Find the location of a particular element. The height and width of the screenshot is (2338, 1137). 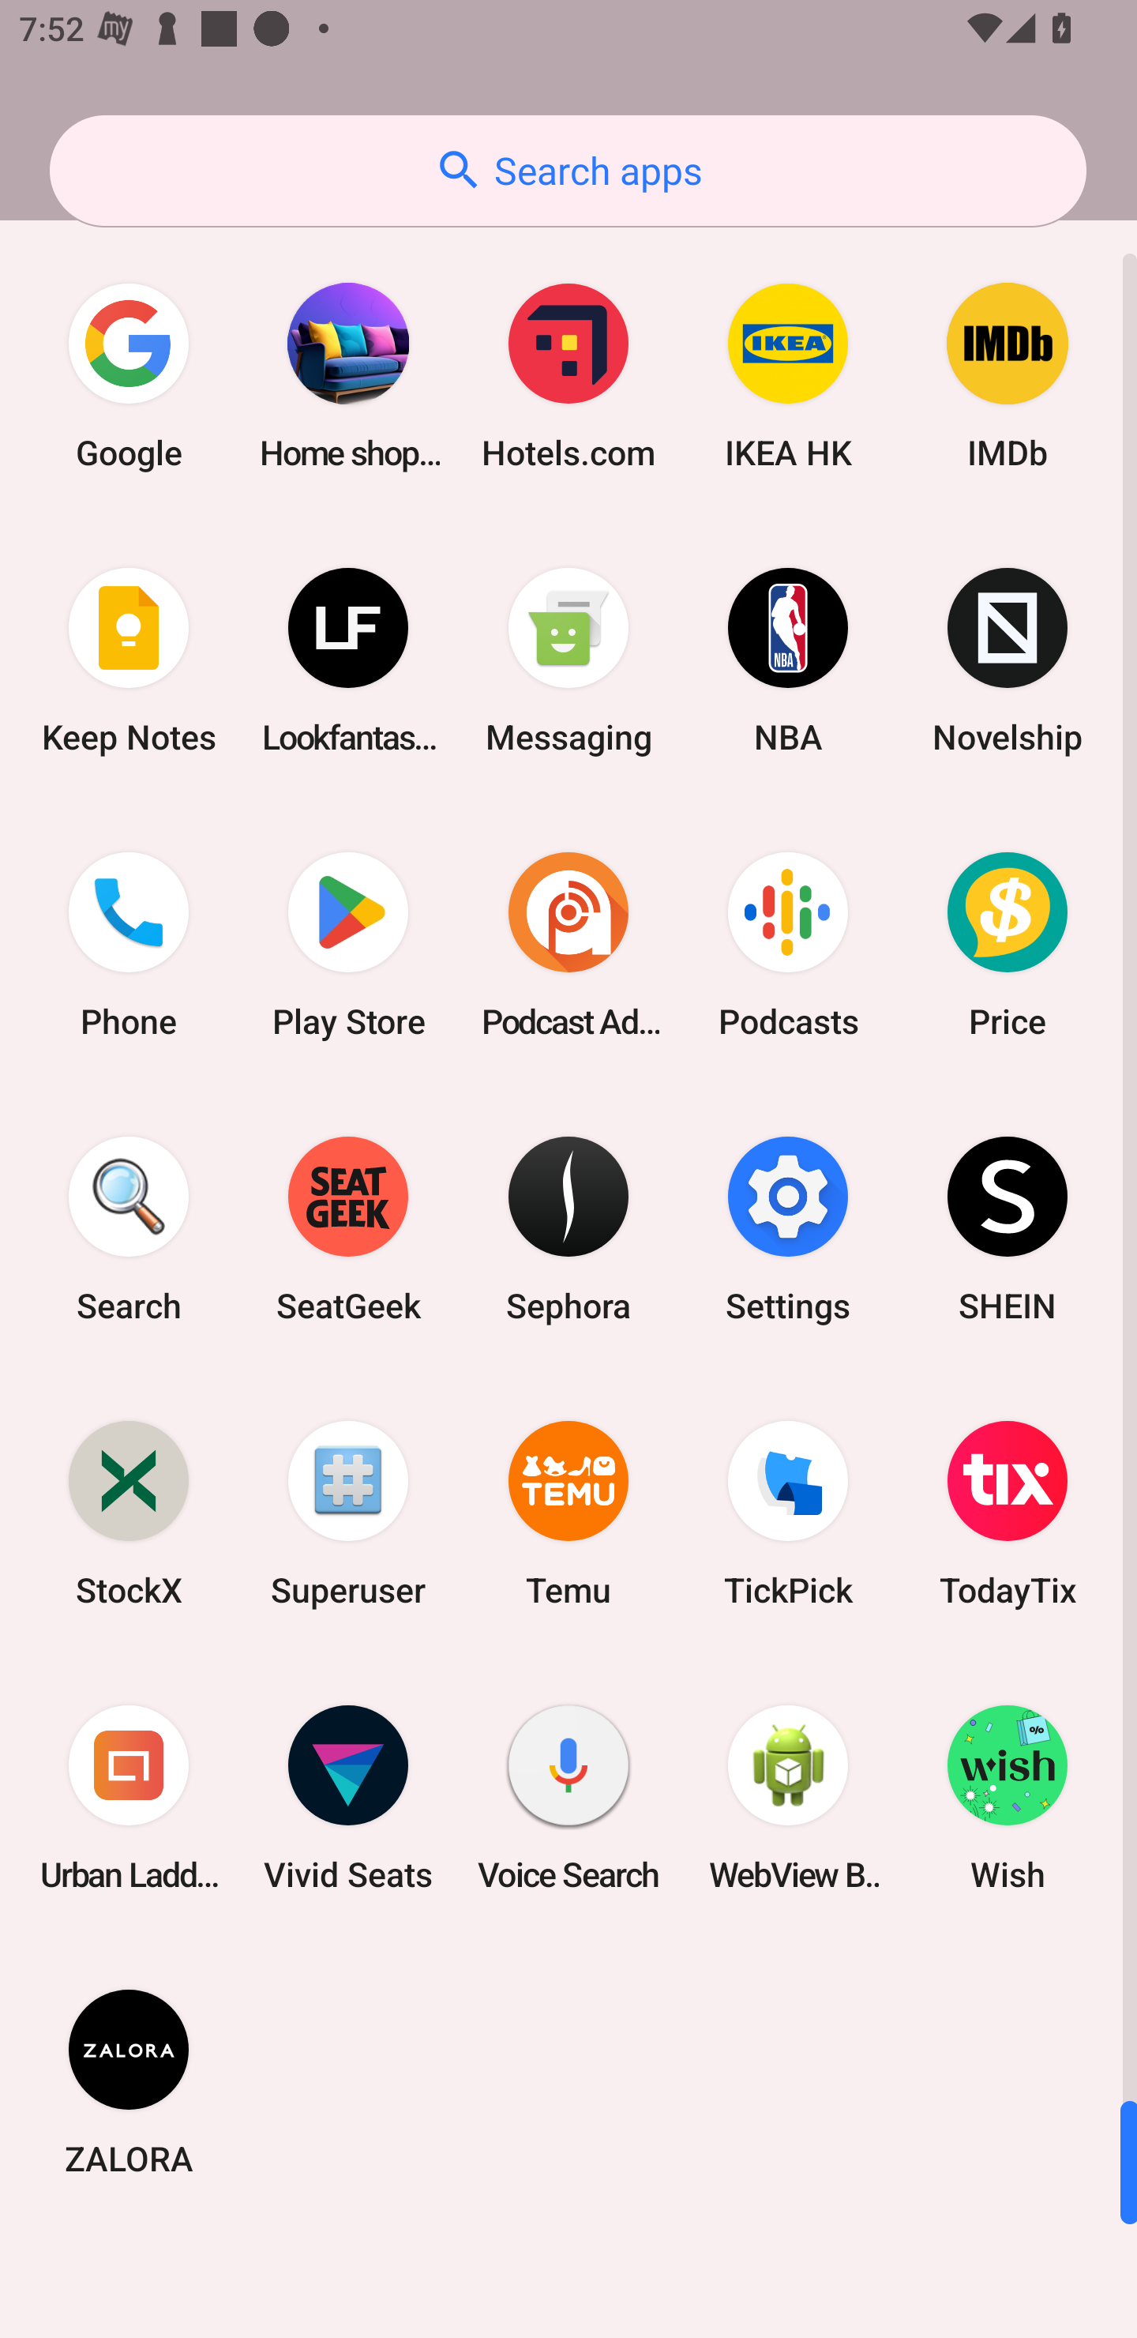

IMDb is located at coordinates (1008, 376).